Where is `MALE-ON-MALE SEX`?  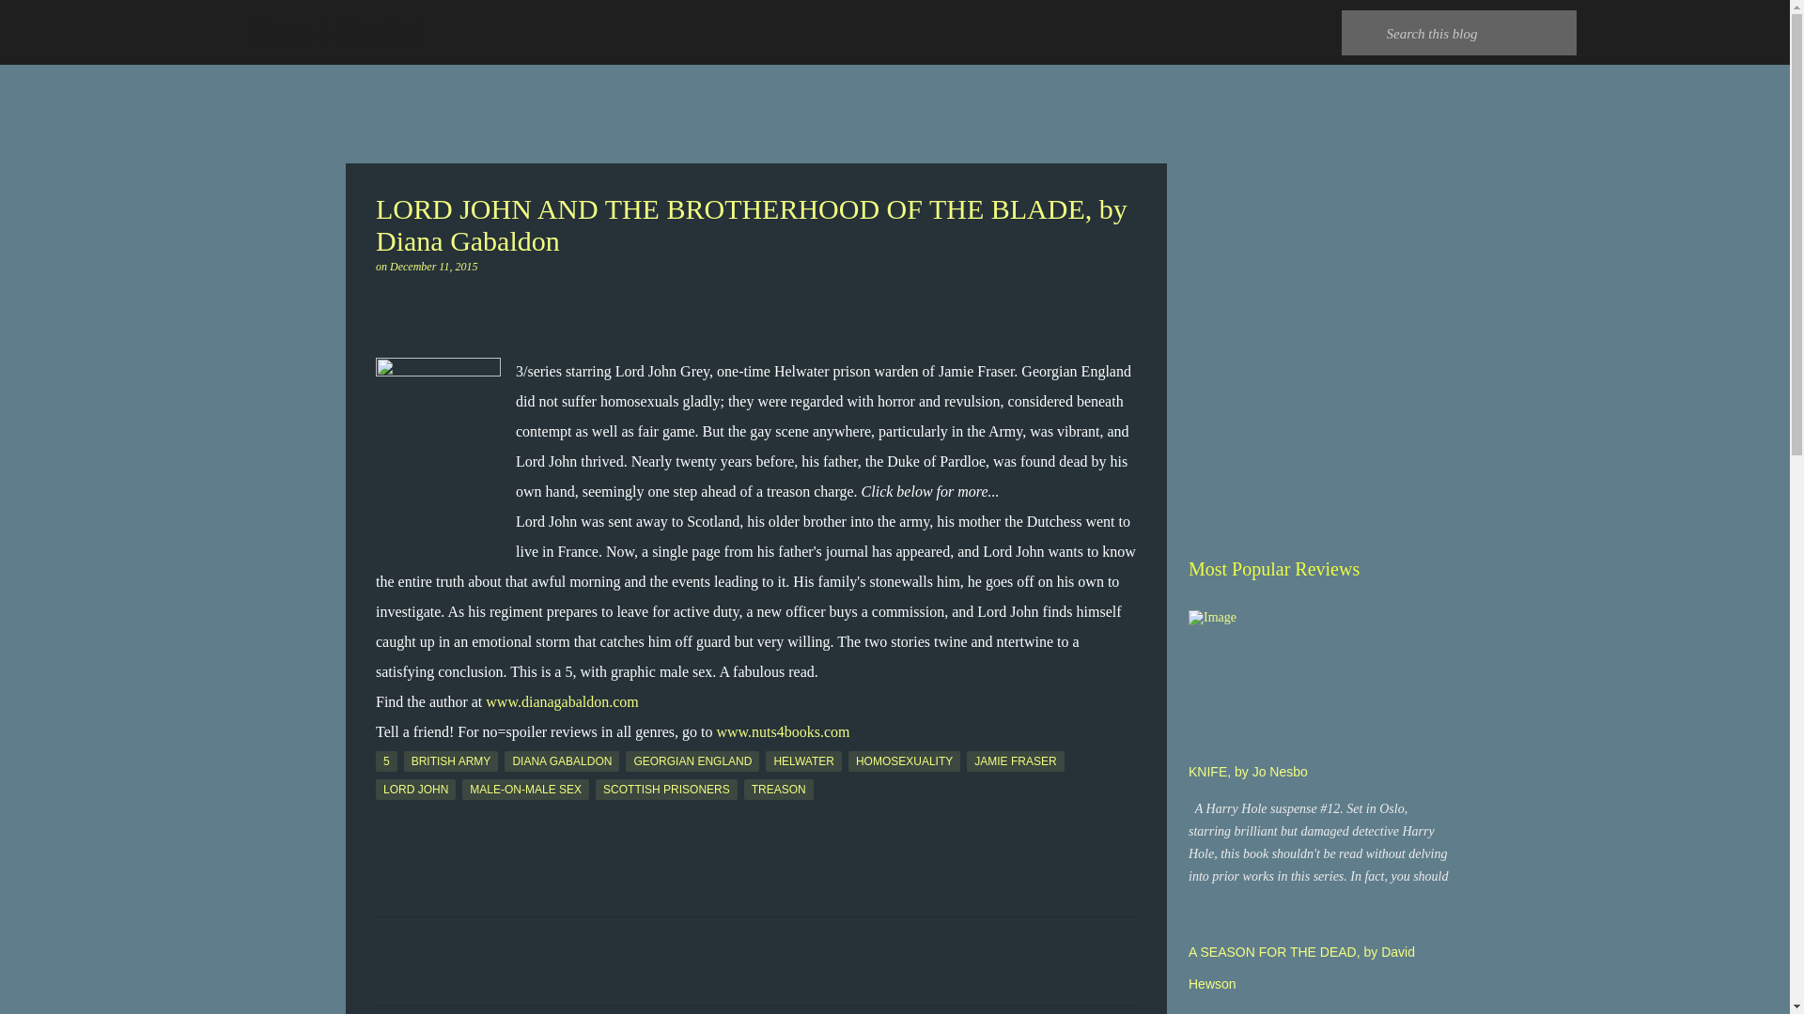
MALE-ON-MALE SEX is located at coordinates (525, 790).